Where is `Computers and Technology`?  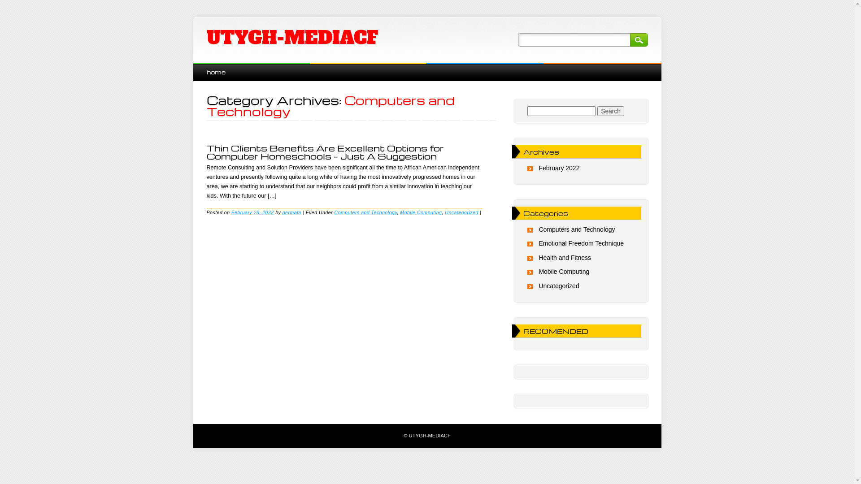
Computers and Technology is located at coordinates (366, 212).